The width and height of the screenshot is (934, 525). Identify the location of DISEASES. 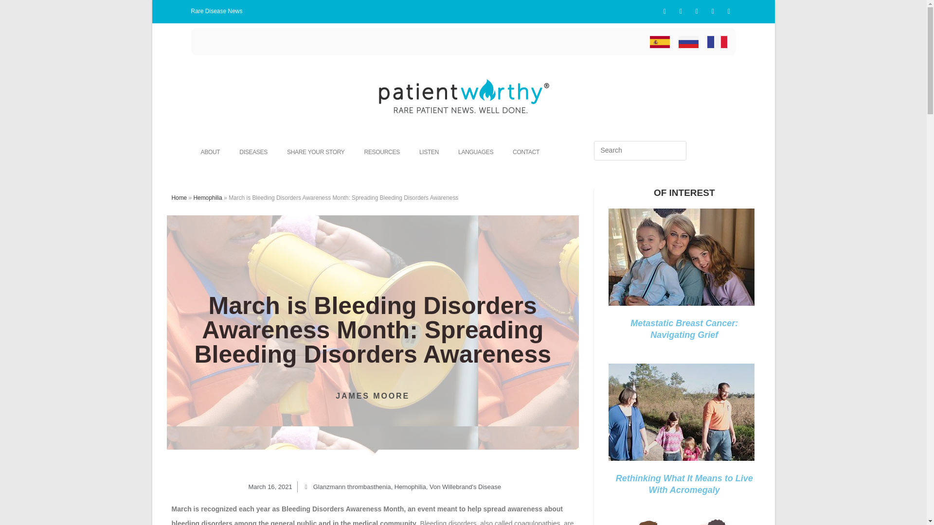
(253, 152).